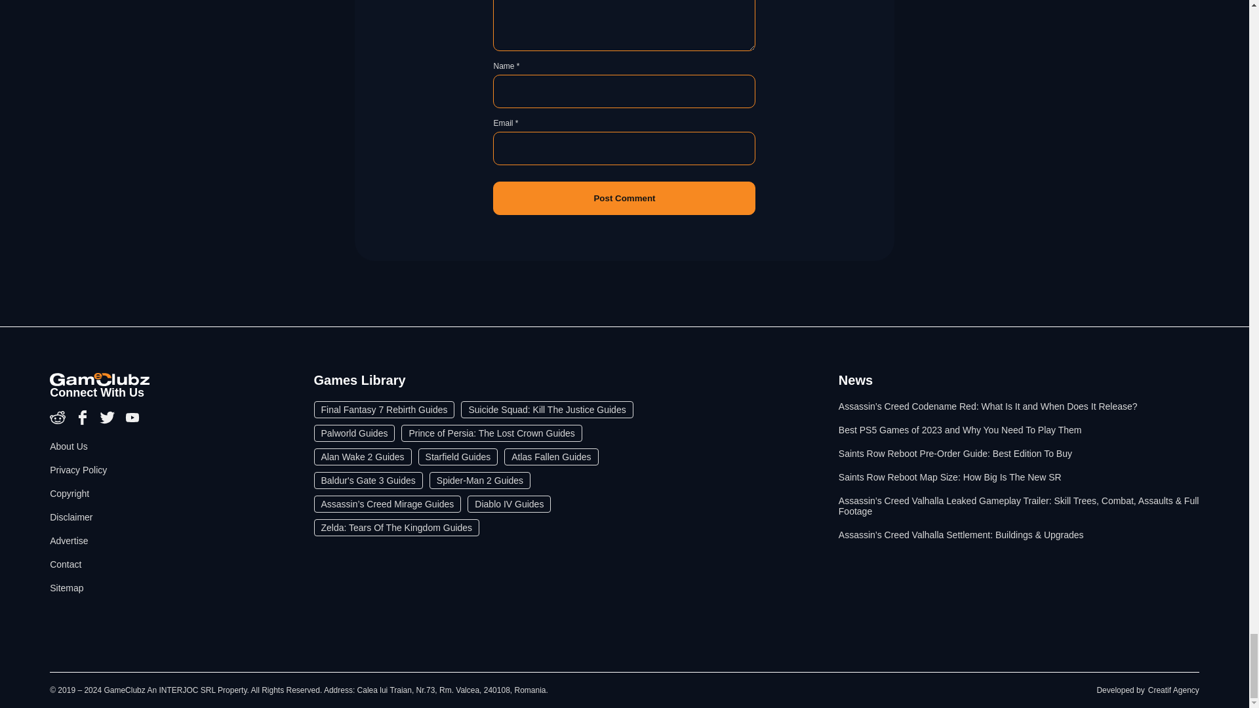 The height and width of the screenshot is (708, 1259). What do you see at coordinates (132, 422) in the screenshot?
I see `youtube` at bounding box center [132, 422].